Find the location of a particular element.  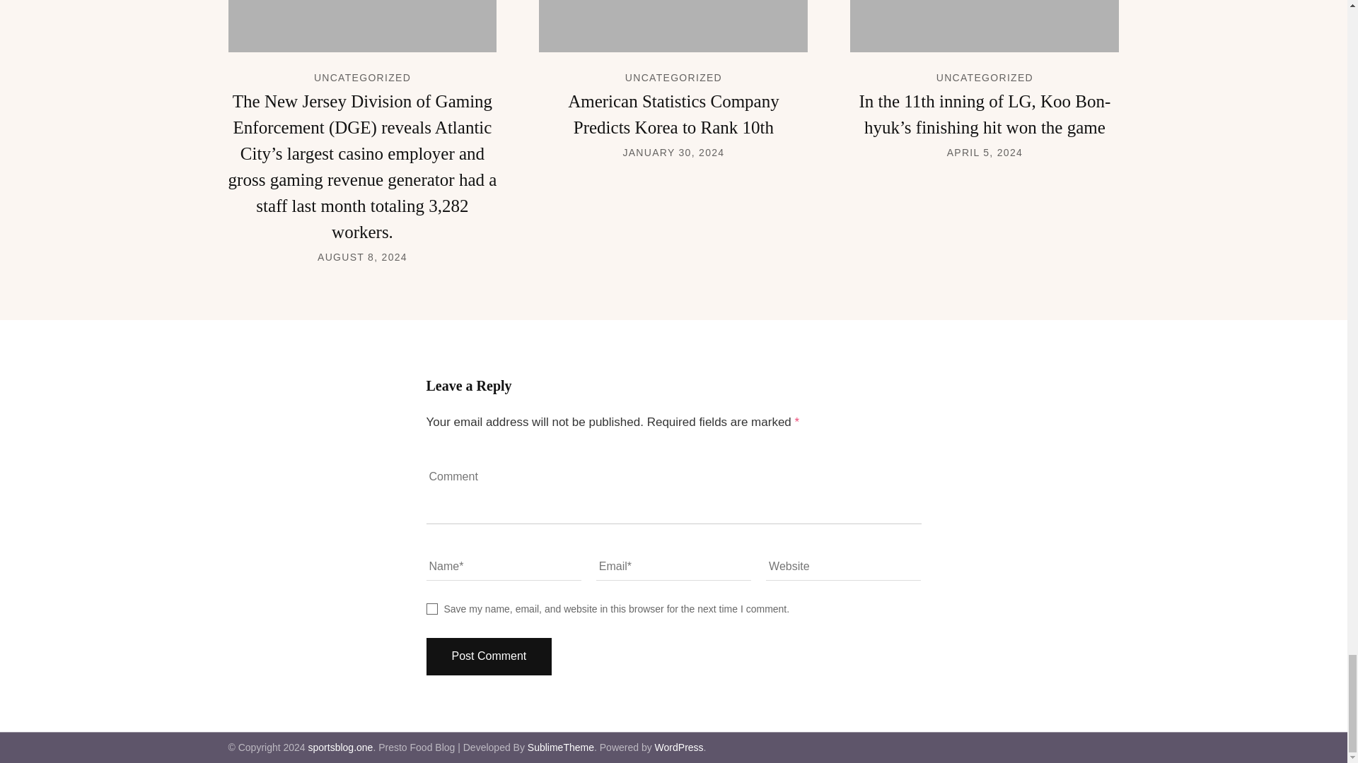

AUGUST 8, 2024 is located at coordinates (362, 257).